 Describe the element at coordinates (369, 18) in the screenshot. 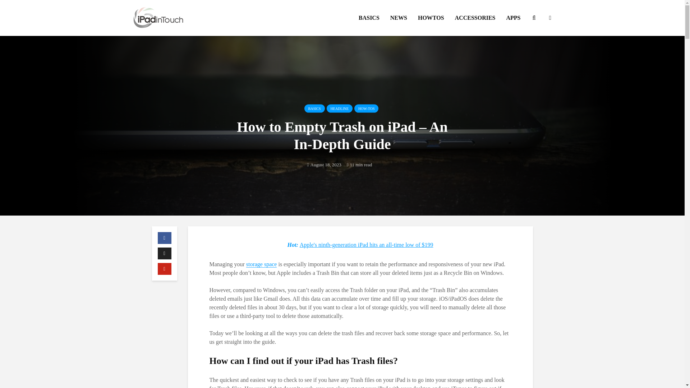

I see `BASICS` at that location.